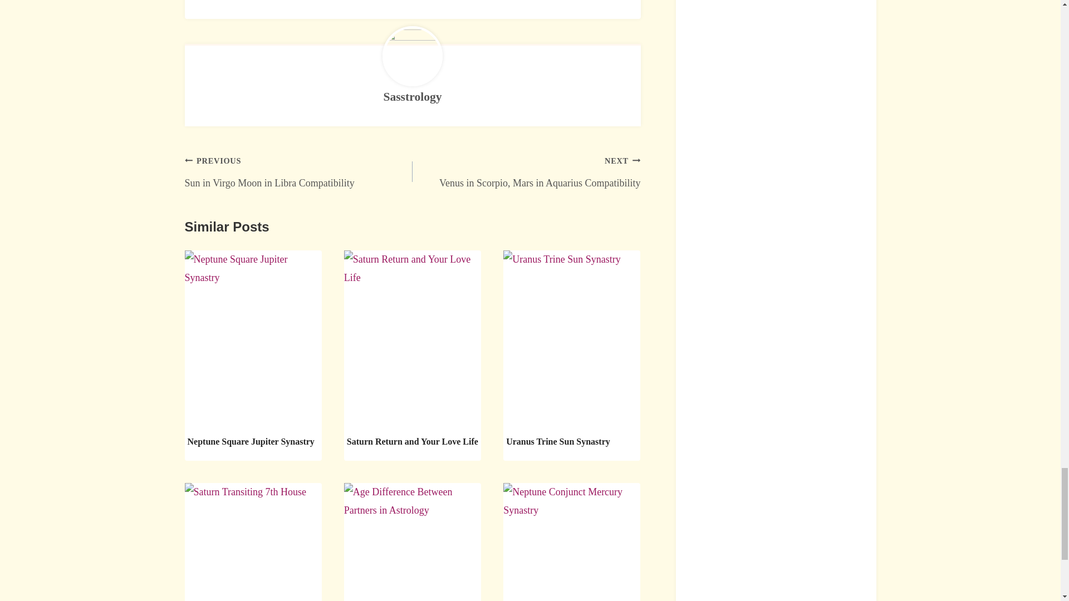 Image resolution: width=1069 pixels, height=601 pixels. Describe the element at coordinates (412, 442) in the screenshot. I see `Neptune Square Jupiter Synastry` at that location.